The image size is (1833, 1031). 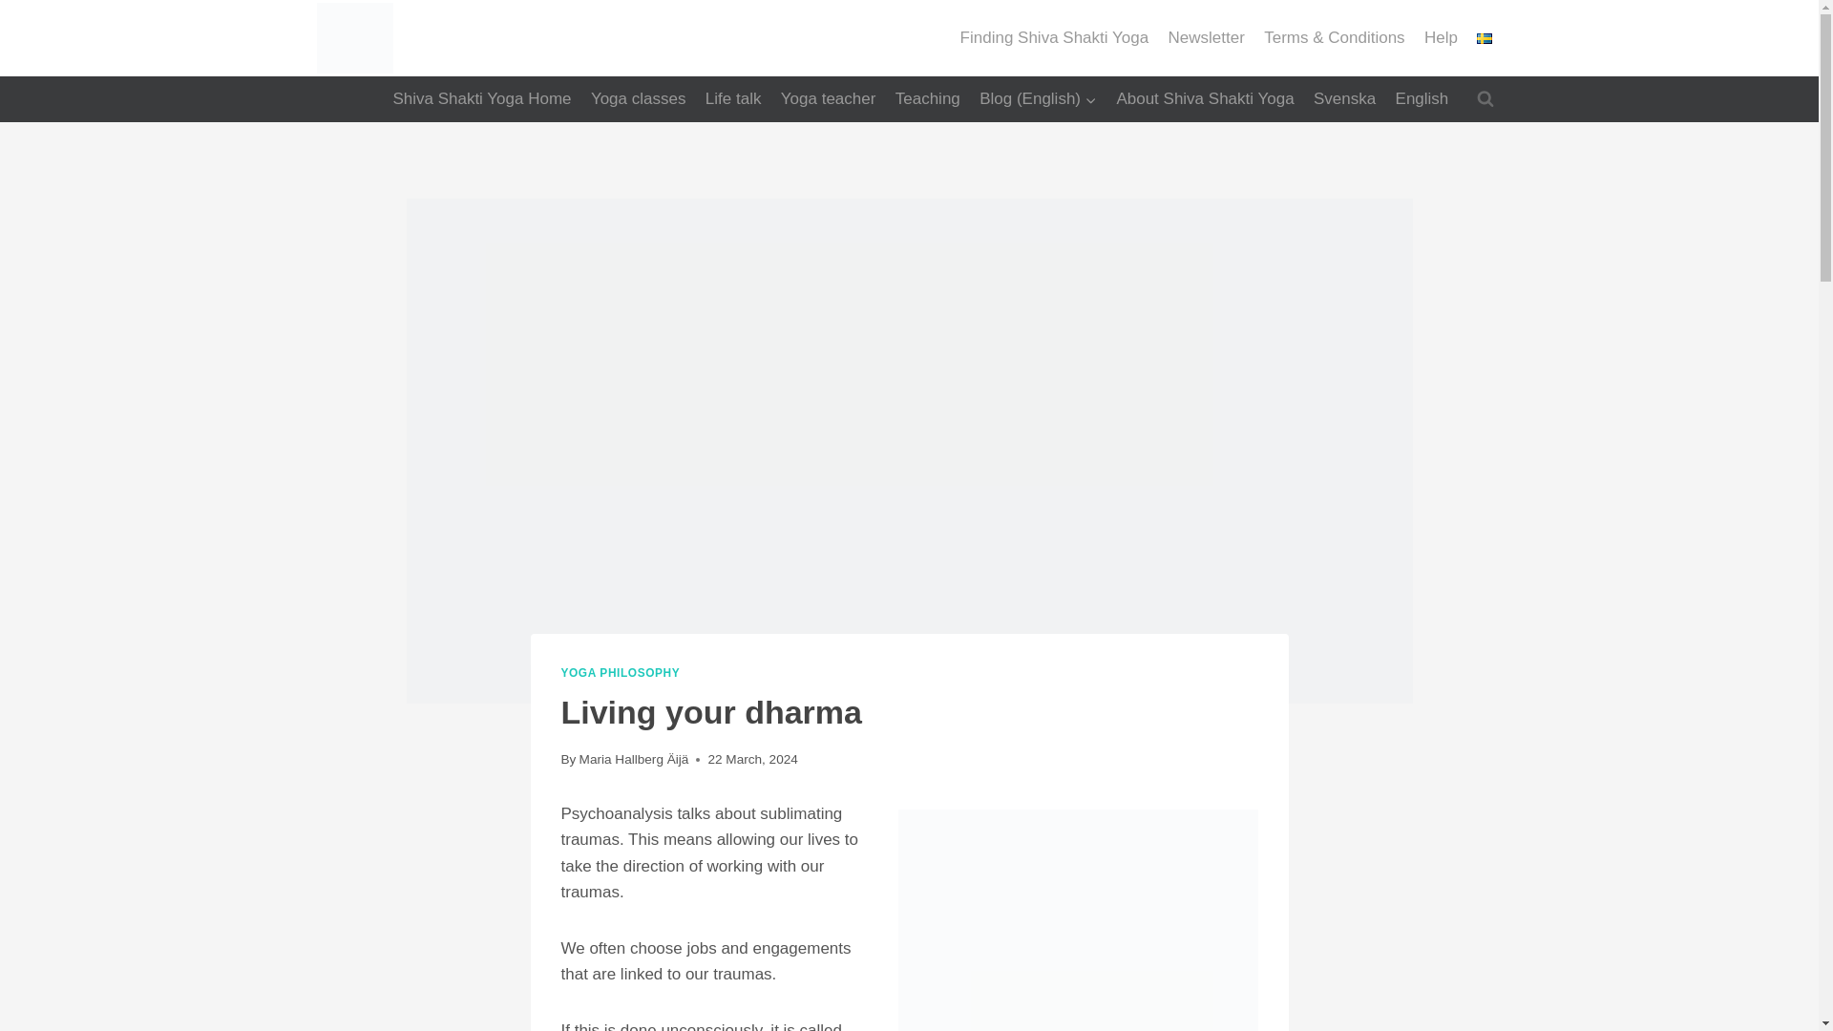 What do you see at coordinates (638, 99) in the screenshot?
I see `Yoga classes` at bounding box center [638, 99].